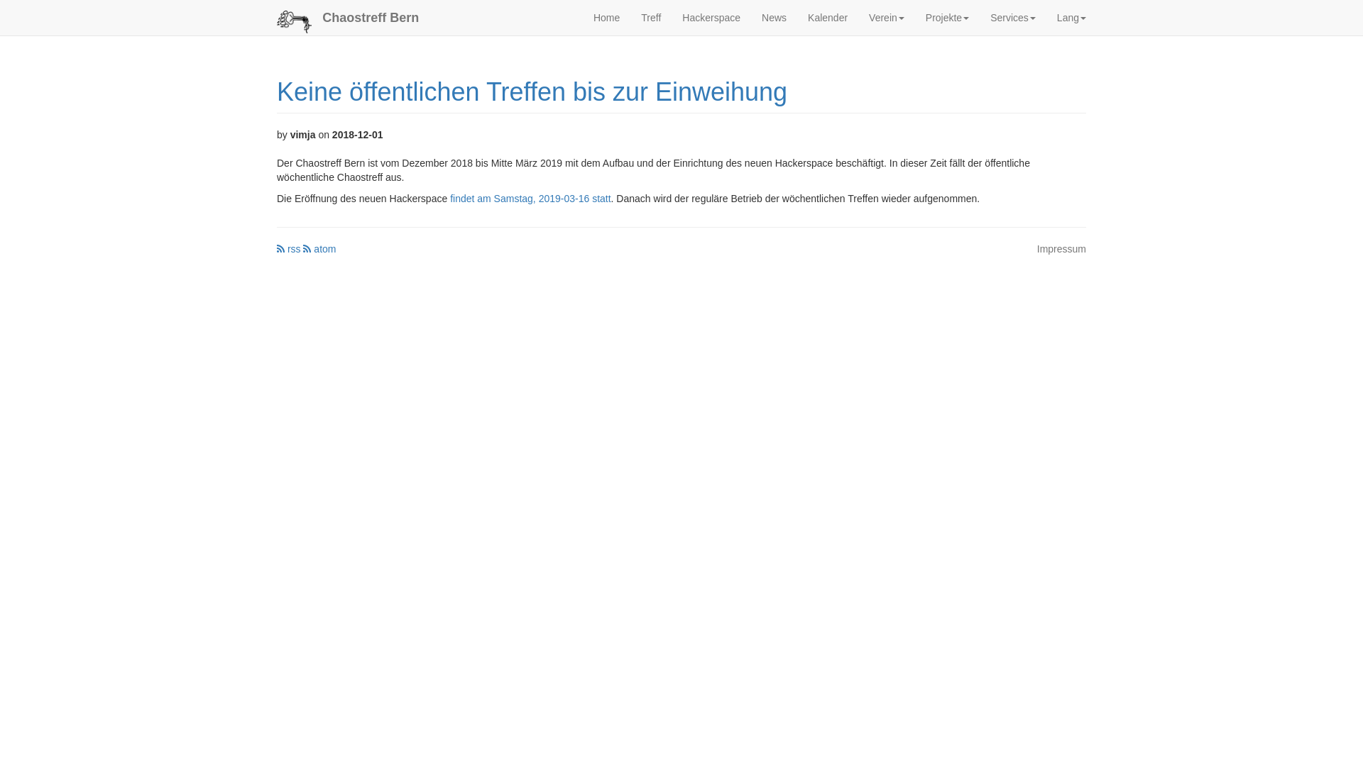 The height and width of the screenshot is (766, 1363). Describe the element at coordinates (319, 249) in the screenshot. I see `atom` at that location.